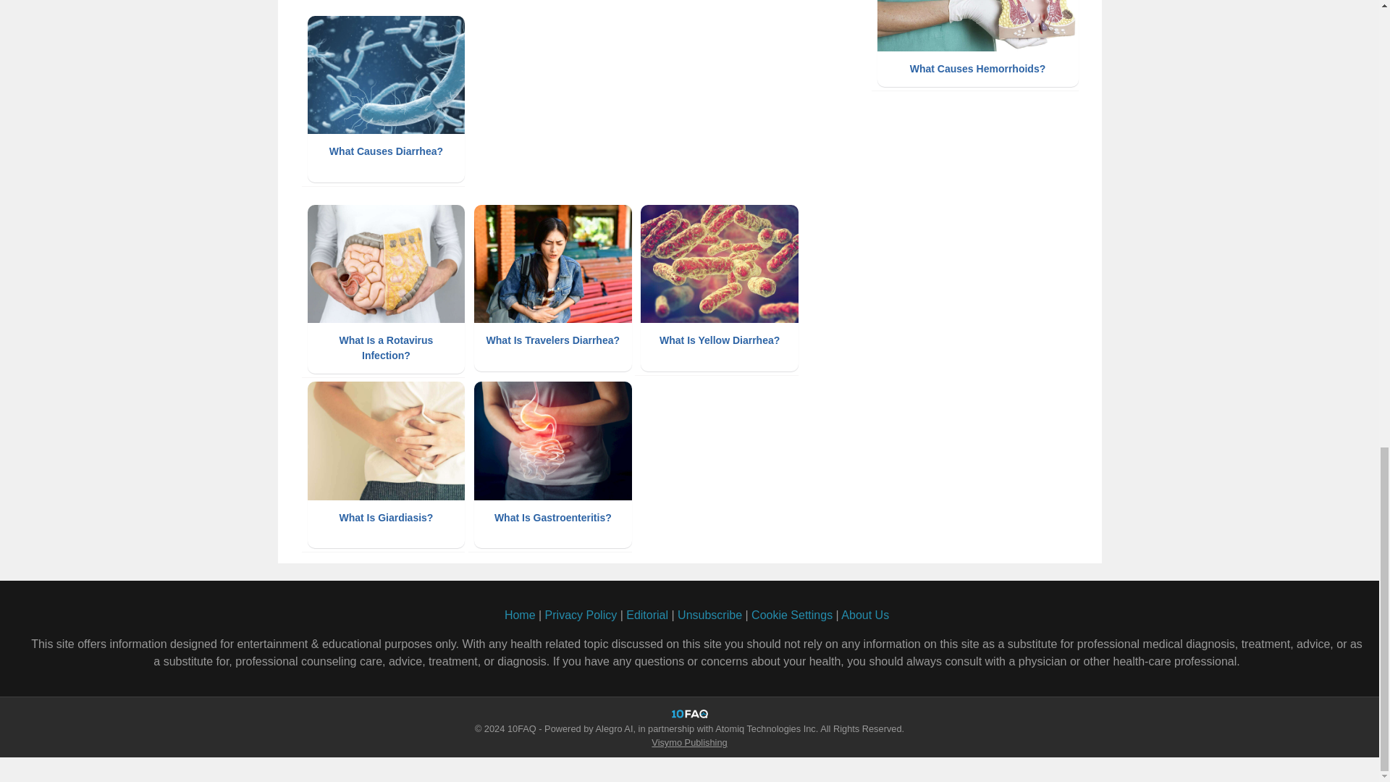 The height and width of the screenshot is (782, 1390). Describe the element at coordinates (520, 615) in the screenshot. I see `Home` at that location.